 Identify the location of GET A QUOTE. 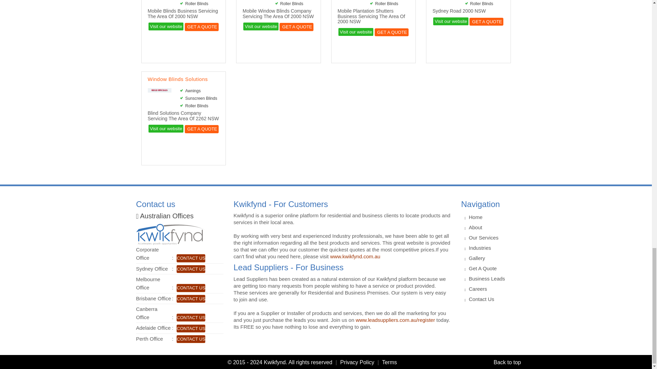
(486, 21).